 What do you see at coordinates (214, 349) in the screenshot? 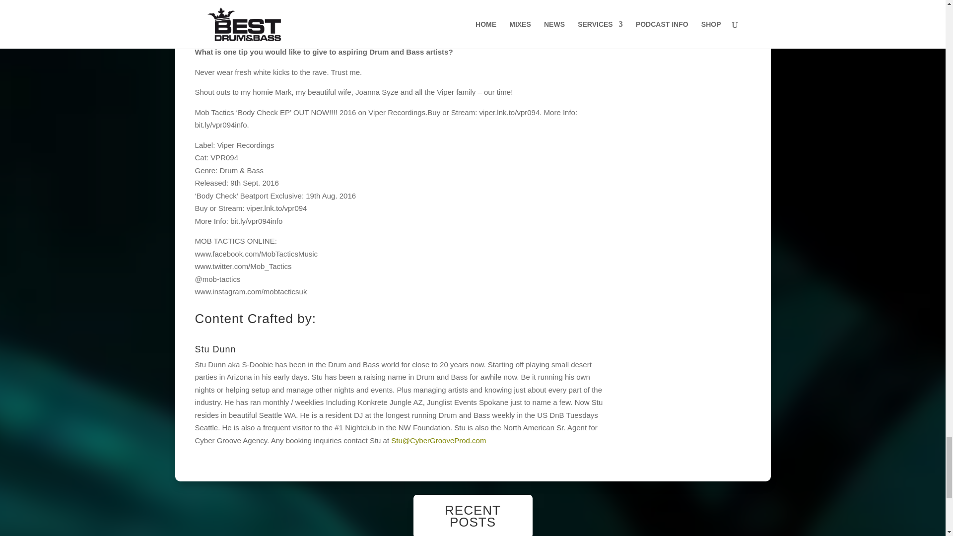
I see `Stu Dunn` at bounding box center [214, 349].